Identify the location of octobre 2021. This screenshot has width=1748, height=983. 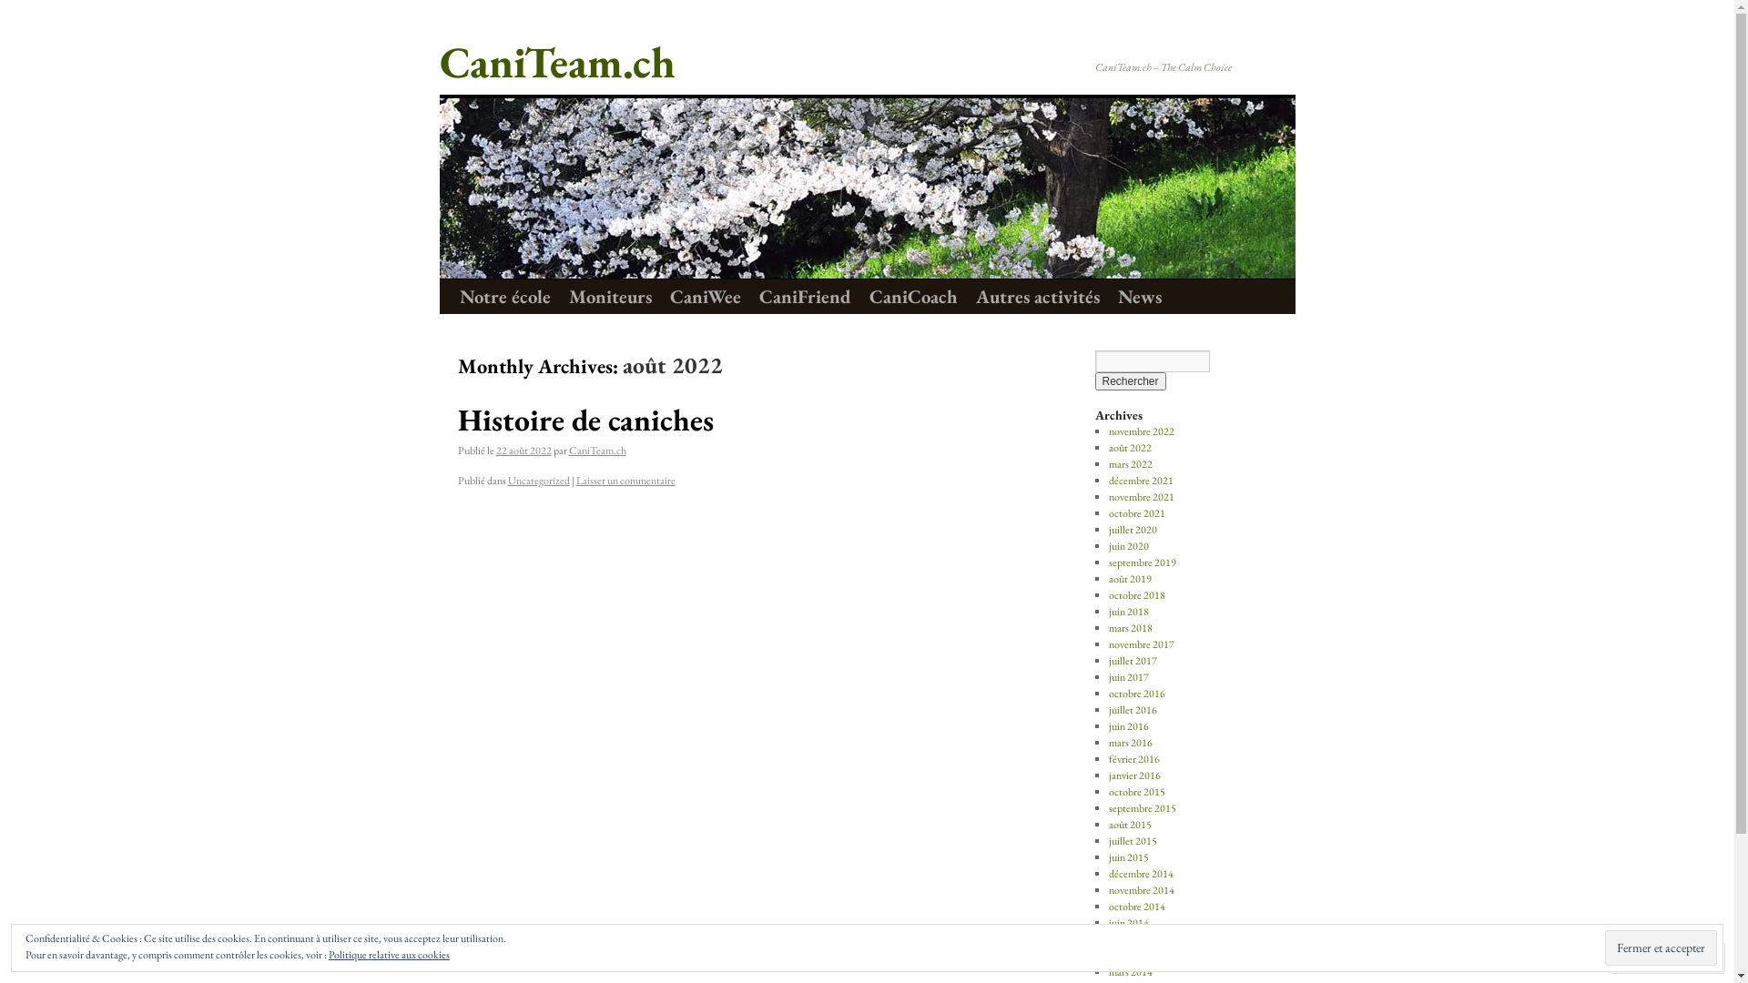
(1137, 513).